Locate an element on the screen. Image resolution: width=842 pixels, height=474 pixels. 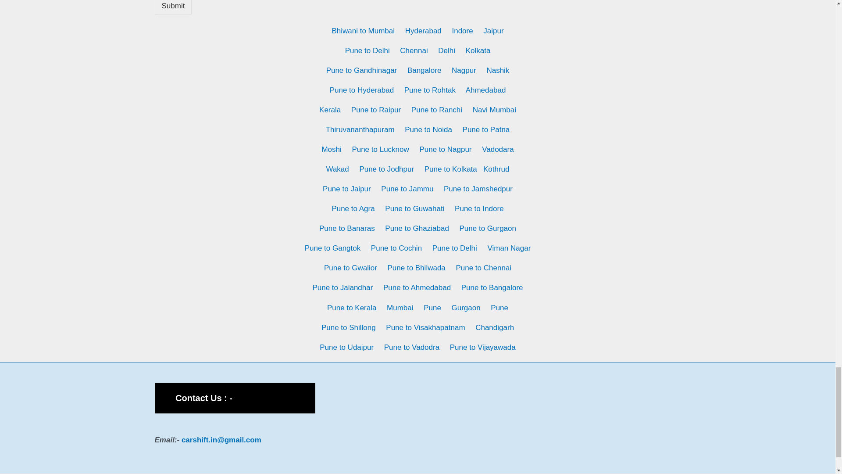
Chennai is located at coordinates (414, 50).